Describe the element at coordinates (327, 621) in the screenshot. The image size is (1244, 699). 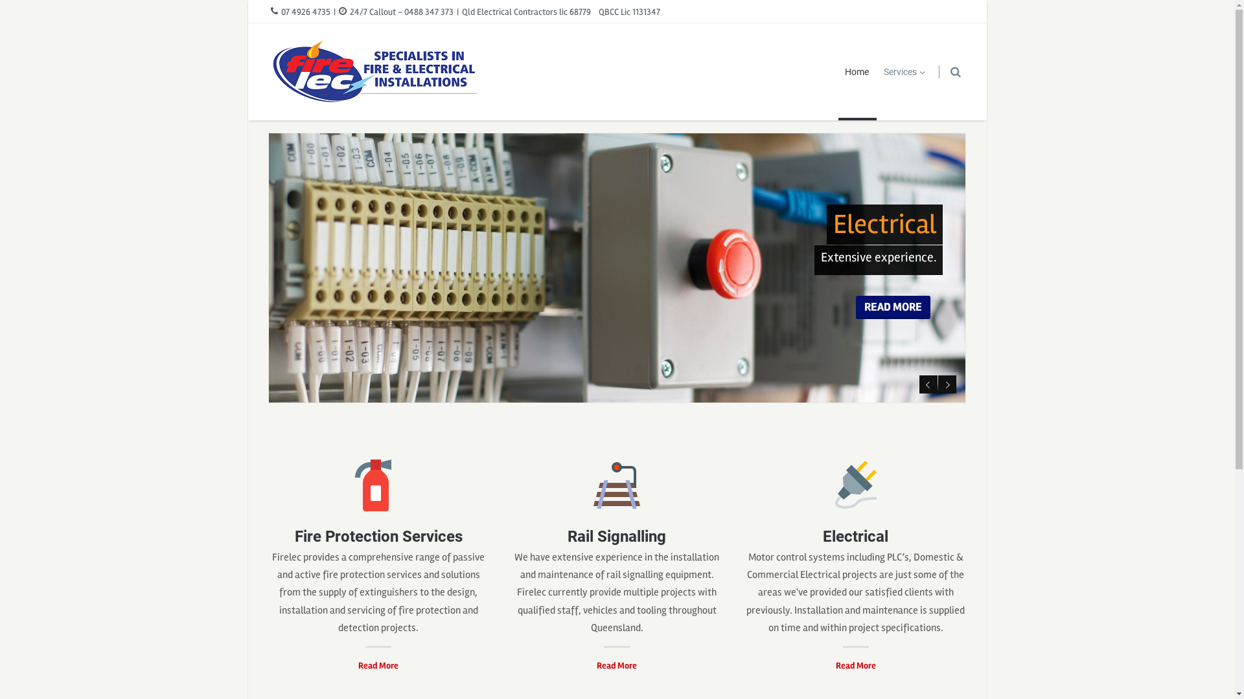
I see `admin@firelec.com.au` at that location.